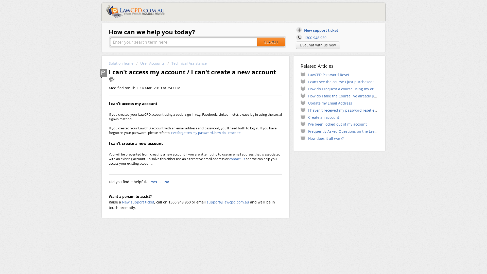 The image size is (487, 274). Describe the element at coordinates (312, 38) in the screenshot. I see `1300 948 950` at that location.